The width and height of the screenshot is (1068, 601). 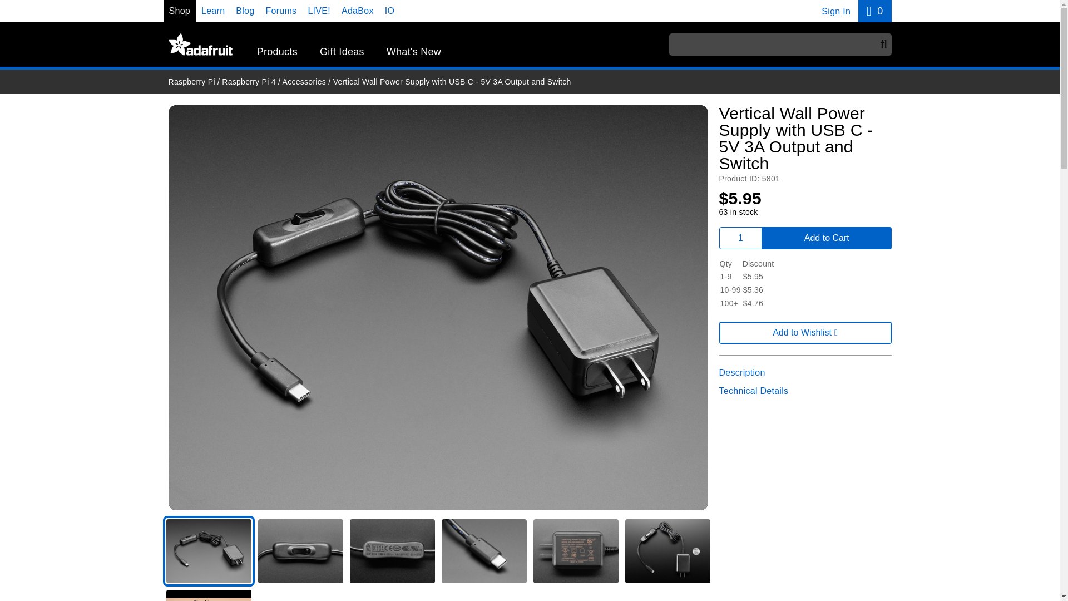 What do you see at coordinates (199, 45) in the screenshot?
I see `LIVE!` at bounding box center [199, 45].